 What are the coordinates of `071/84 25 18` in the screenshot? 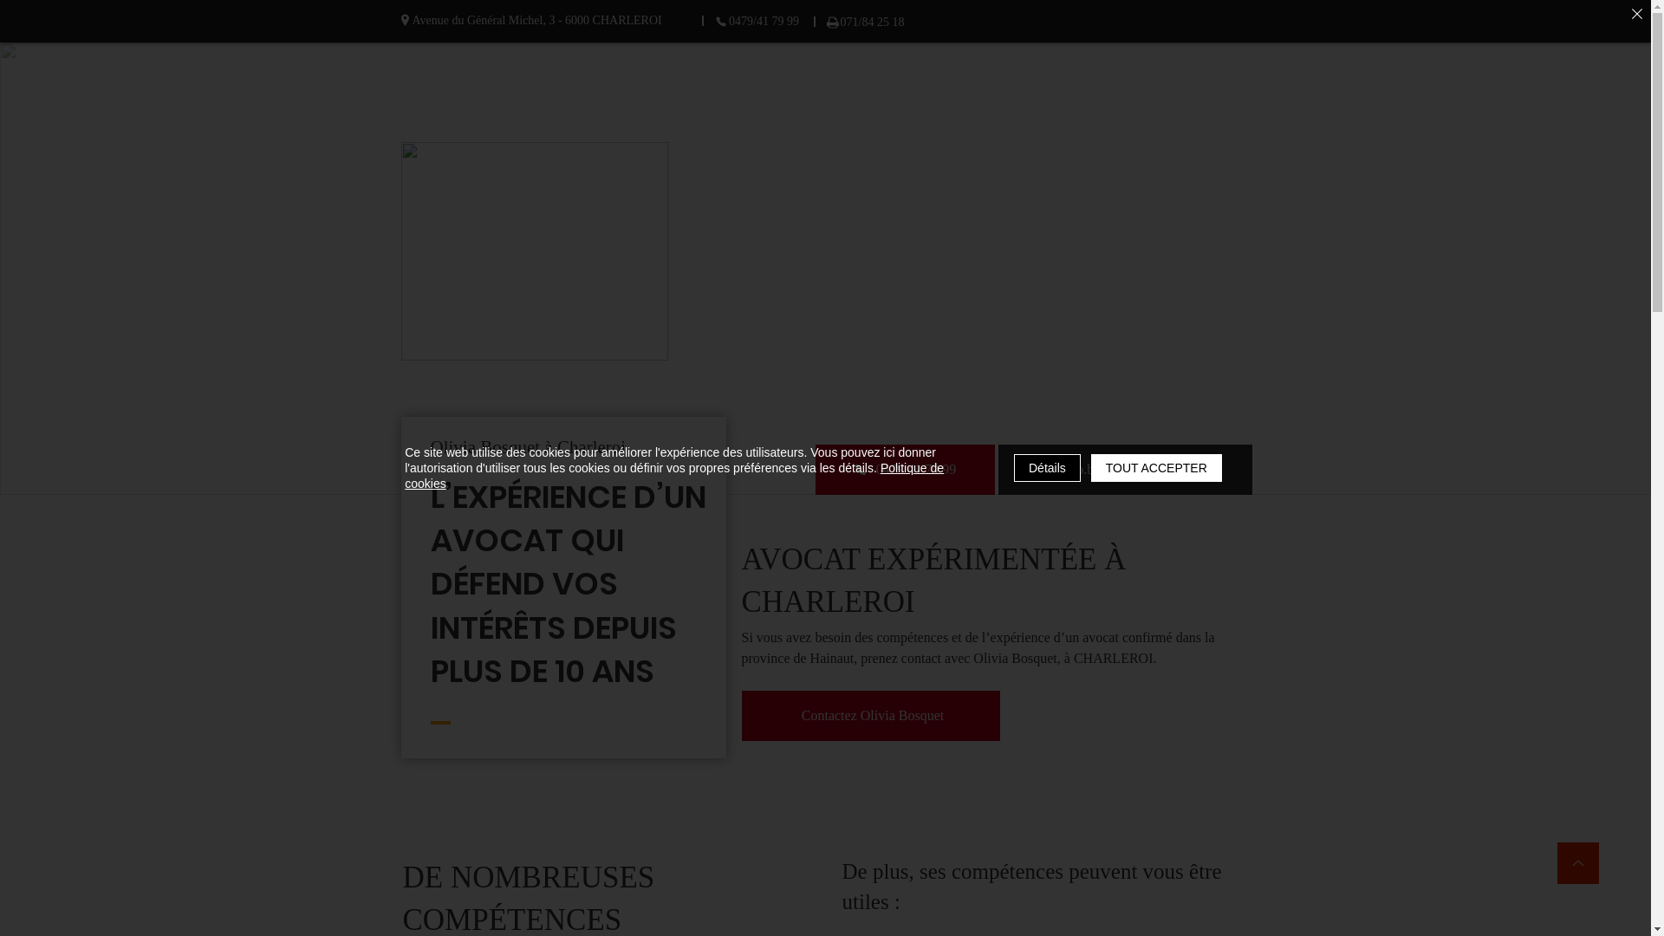 It's located at (865, 23).